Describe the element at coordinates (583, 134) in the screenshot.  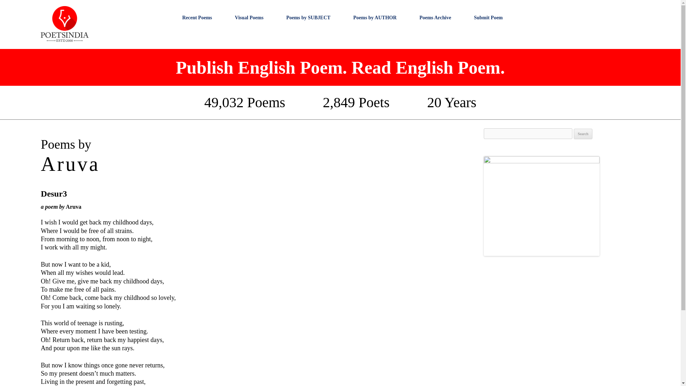
I see `Search` at that location.